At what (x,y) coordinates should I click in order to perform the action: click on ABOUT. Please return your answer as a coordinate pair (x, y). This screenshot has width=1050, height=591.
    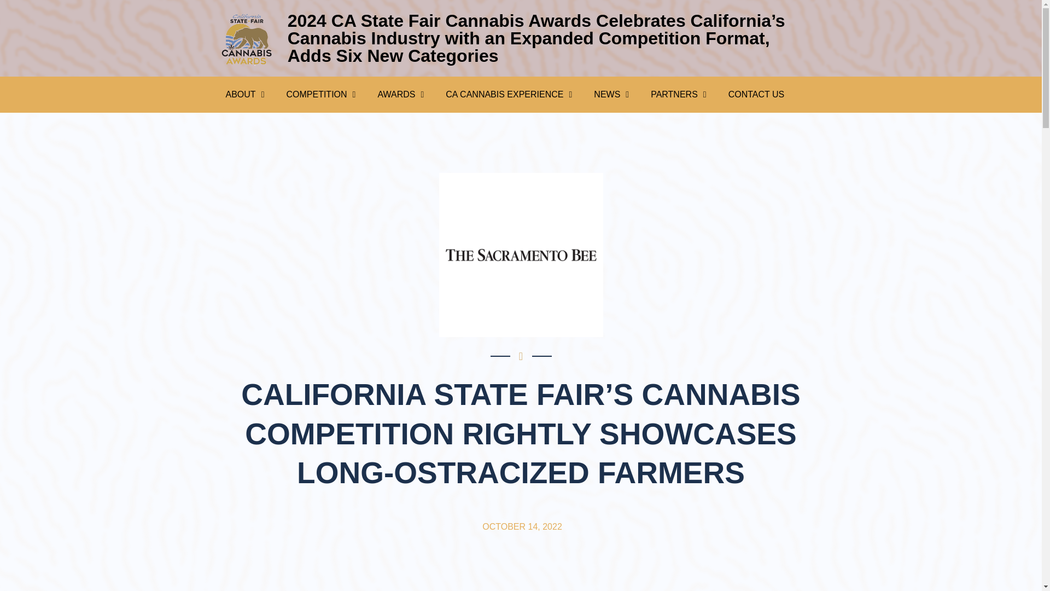
    Looking at the image, I should click on (244, 94).